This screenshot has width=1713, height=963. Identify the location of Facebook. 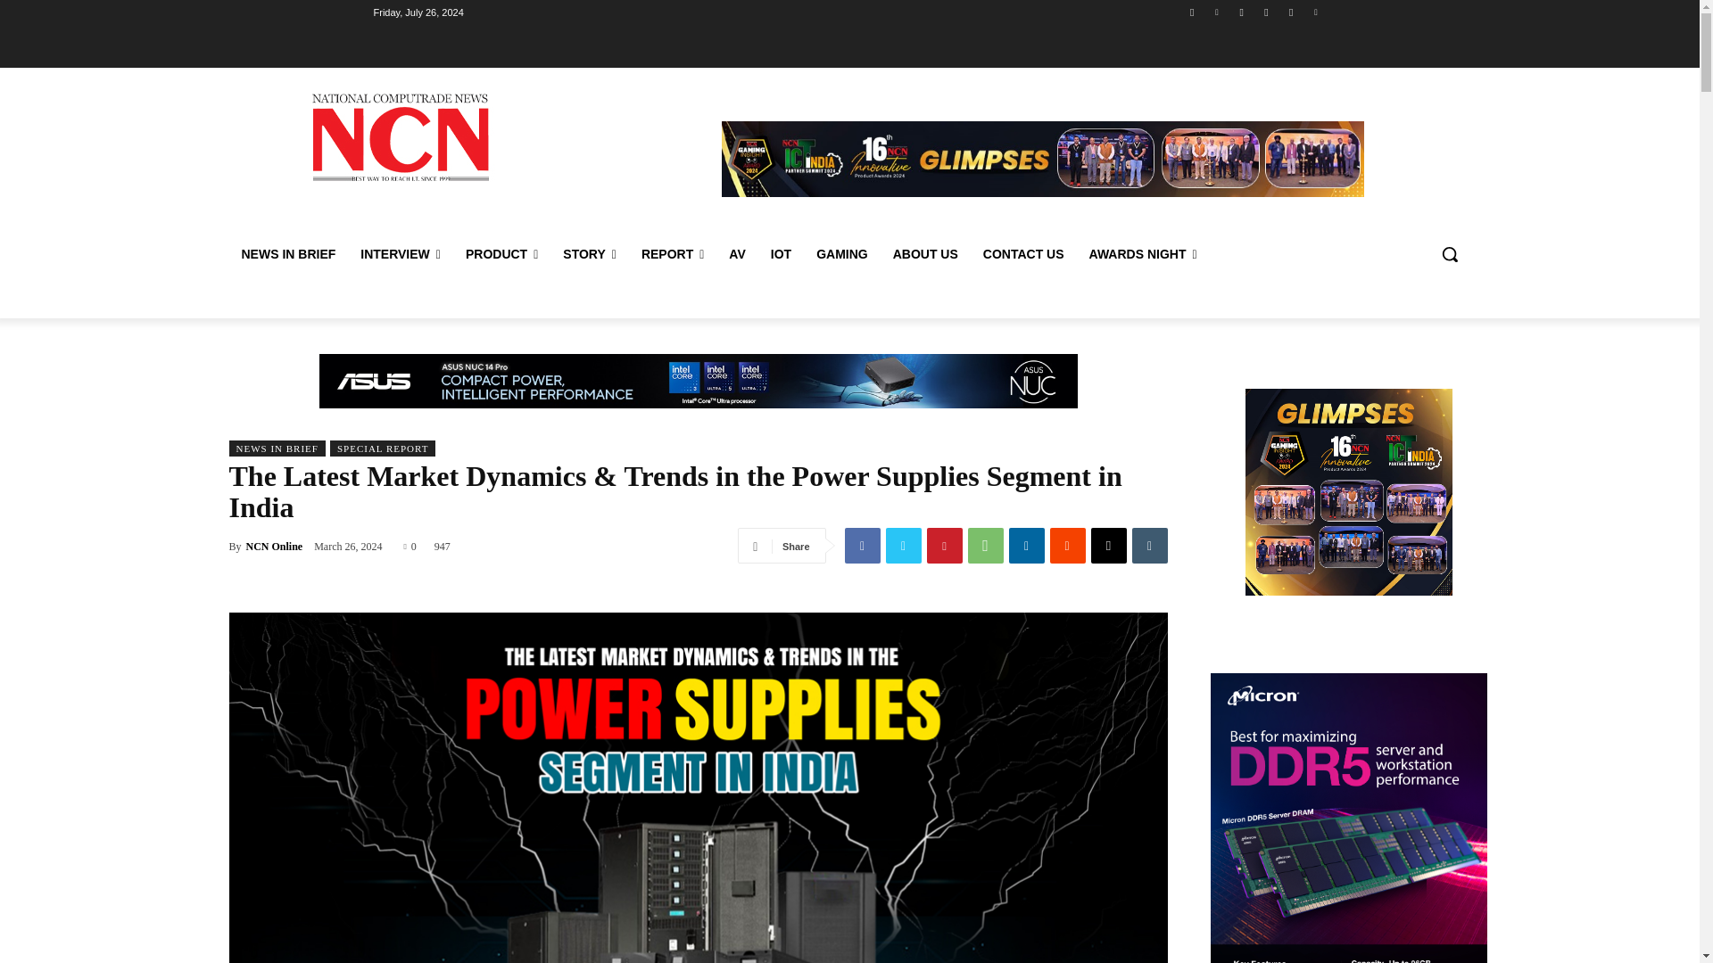
(862, 545).